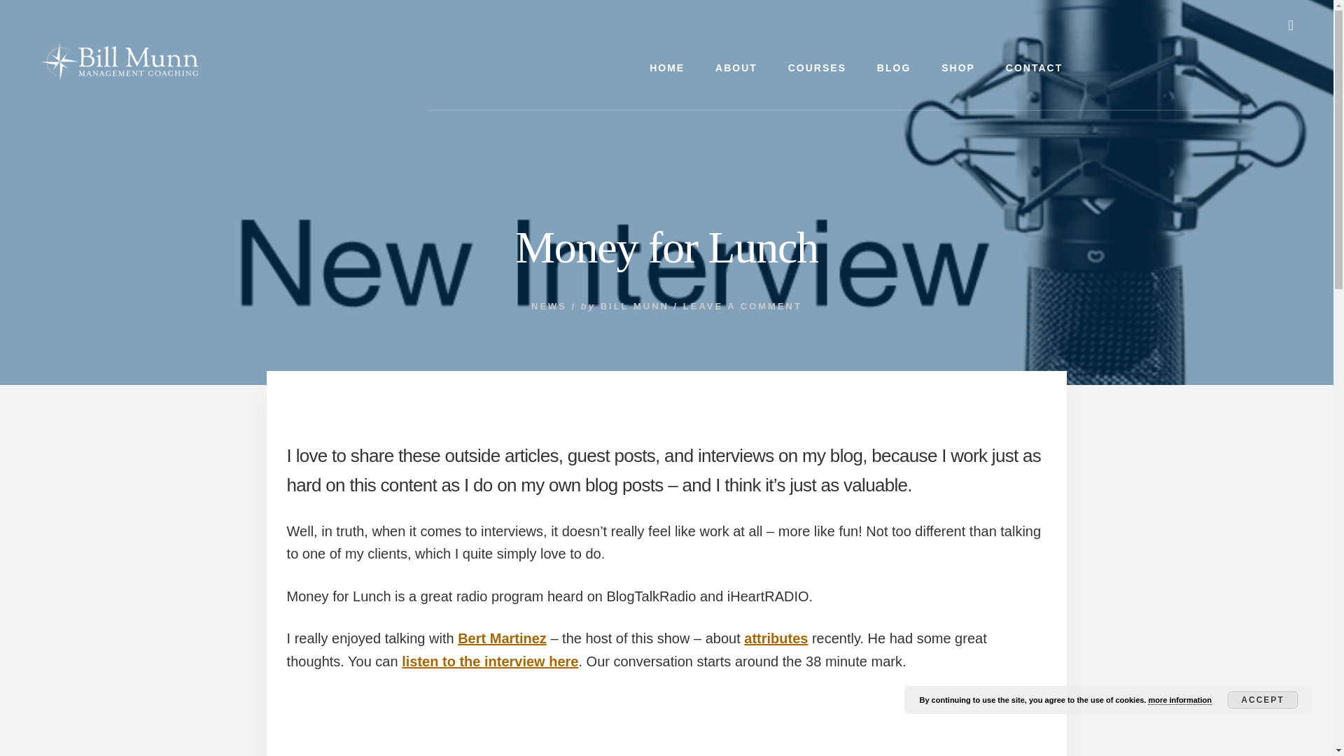 This screenshot has width=1344, height=756. I want to click on SHOP, so click(958, 69).